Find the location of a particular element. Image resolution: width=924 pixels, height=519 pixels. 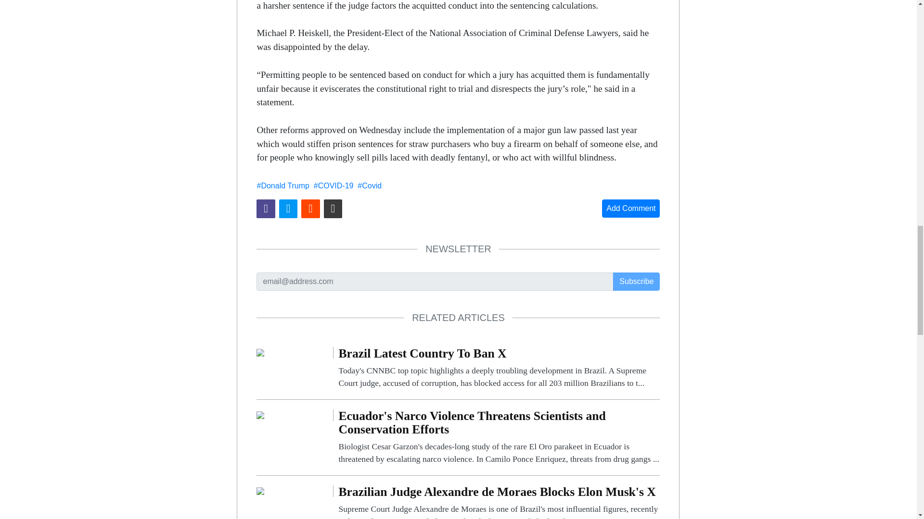

Brazilian Judge Alexandre de Moraes Blocks Elon Musk's X is located at coordinates (499, 502).